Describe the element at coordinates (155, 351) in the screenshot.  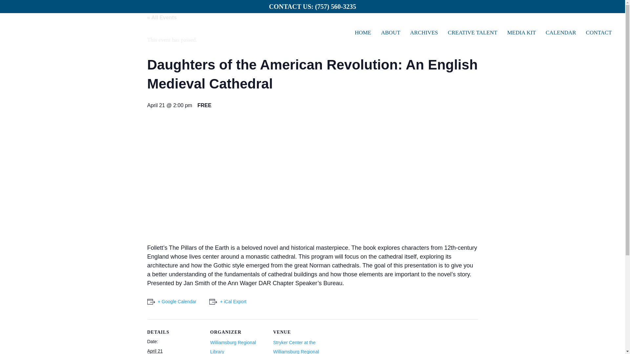
I see `2024-04-21` at that location.